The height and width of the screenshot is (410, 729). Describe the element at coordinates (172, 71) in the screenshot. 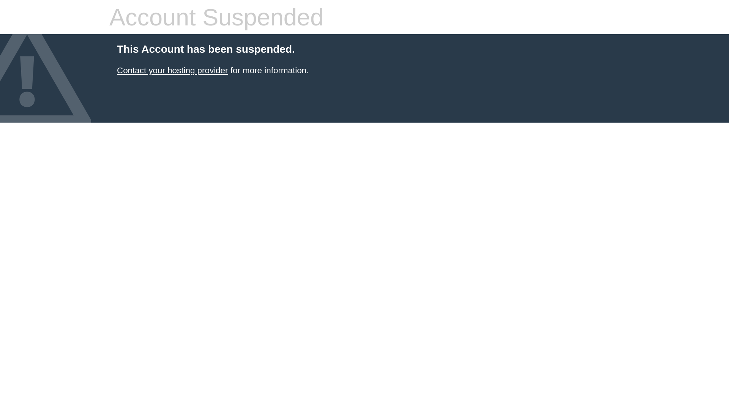

I see `Contact your hosting provider` at that location.